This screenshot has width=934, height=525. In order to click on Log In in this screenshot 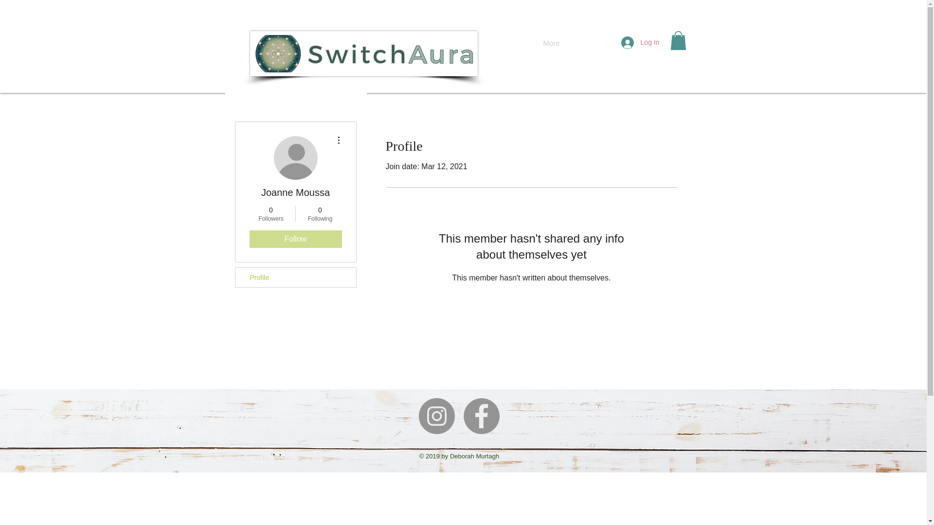, I will do `click(640, 42)`.